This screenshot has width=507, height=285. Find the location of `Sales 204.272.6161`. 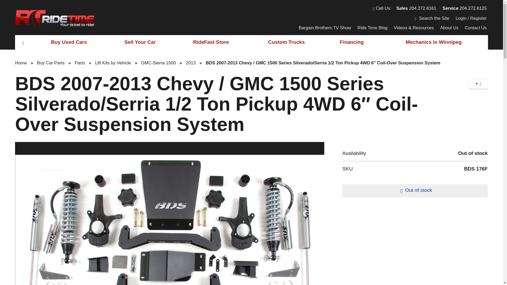

Sales 204.272.6161 is located at coordinates (416, 8).